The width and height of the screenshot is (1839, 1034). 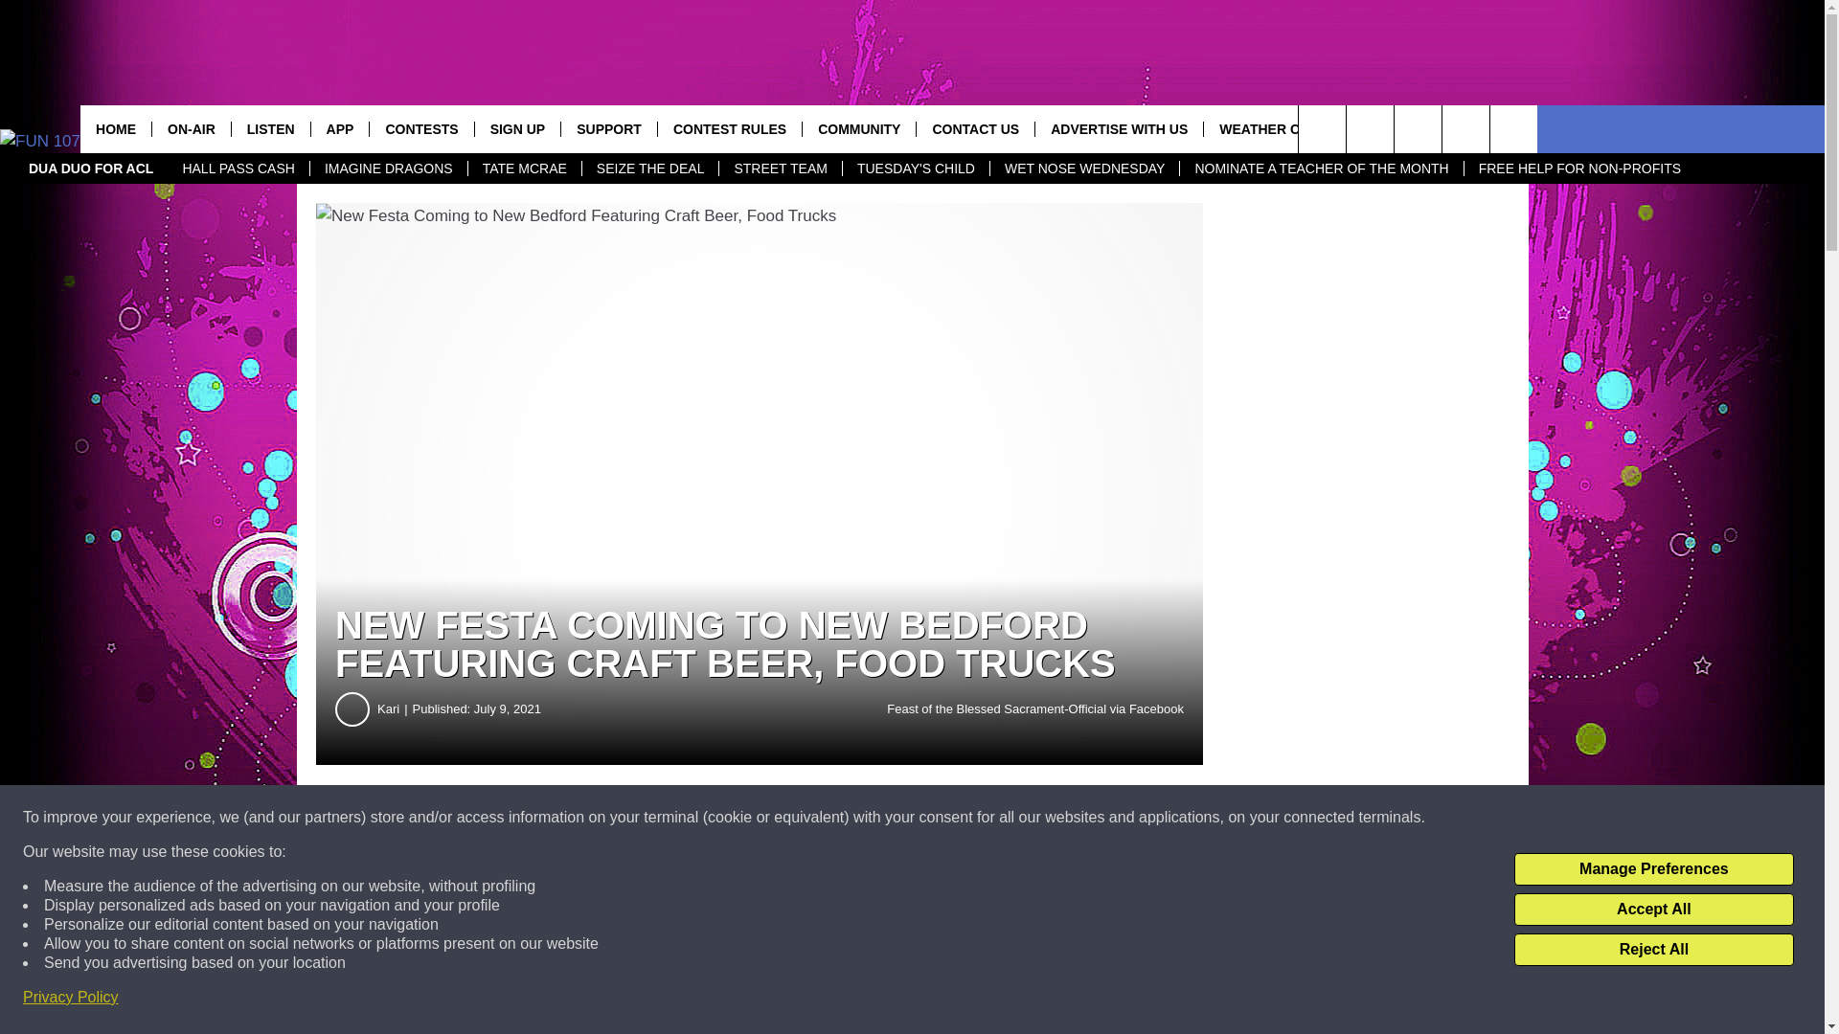 I want to click on Accept All, so click(x=1653, y=910).